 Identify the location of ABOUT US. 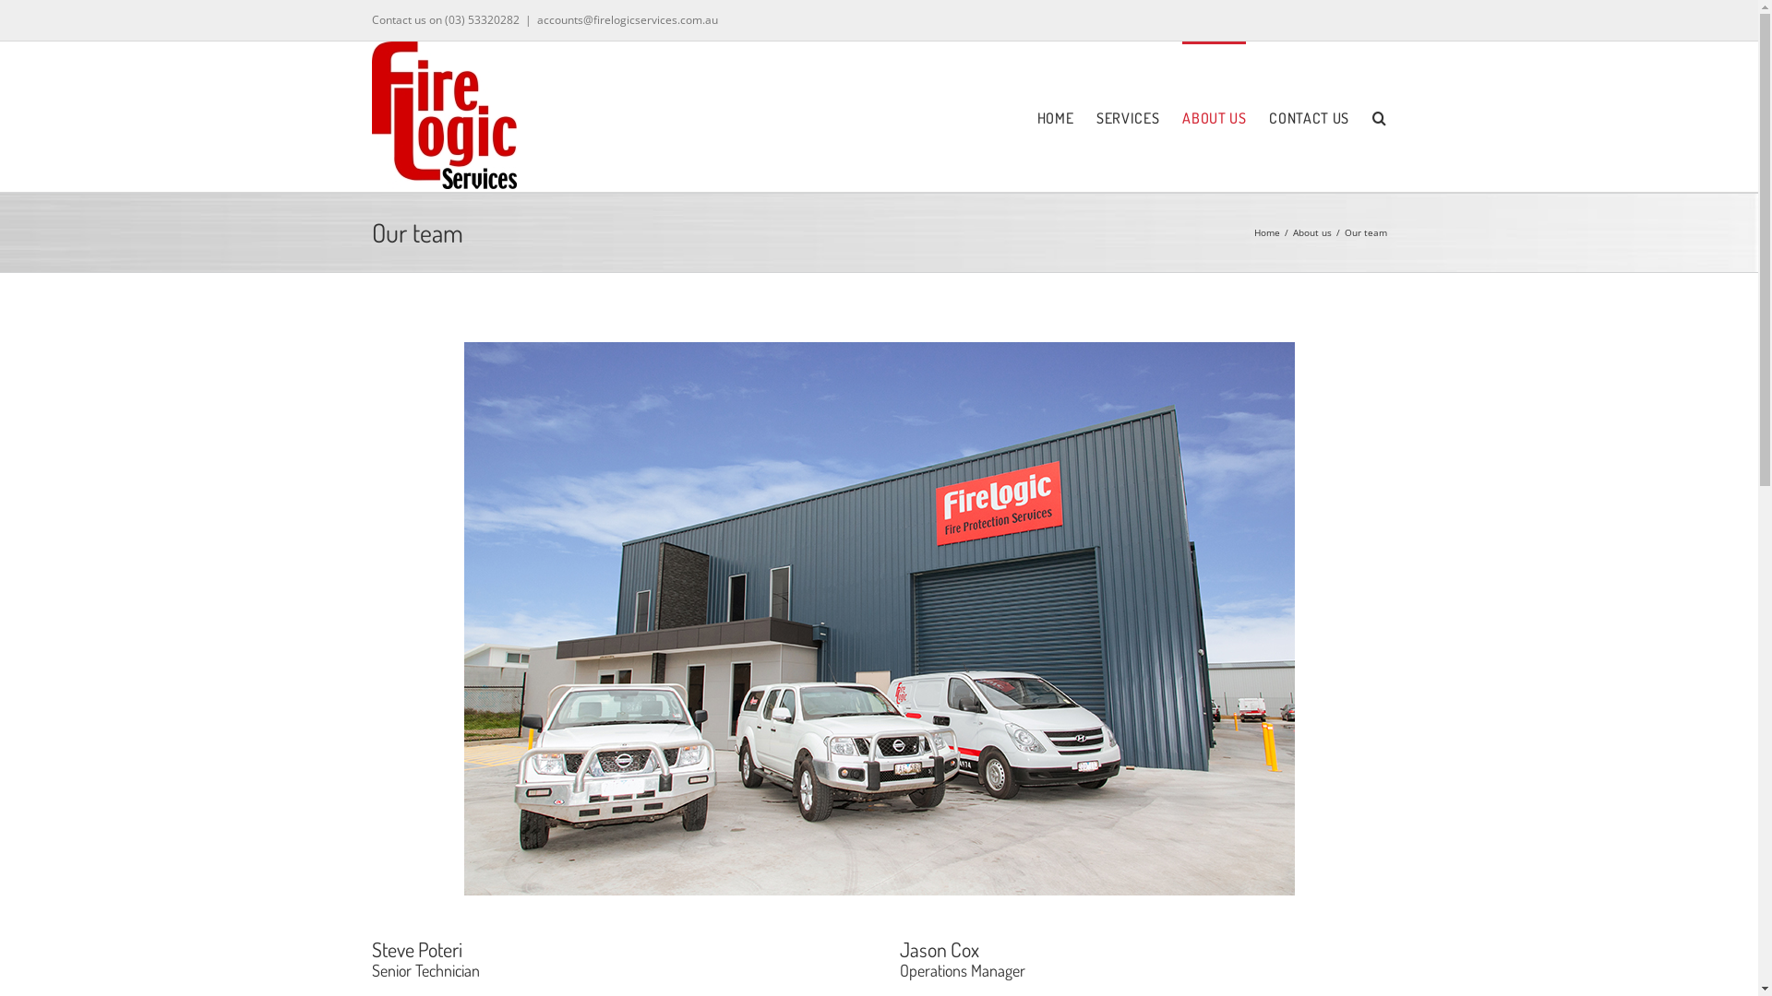
(1215, 116).